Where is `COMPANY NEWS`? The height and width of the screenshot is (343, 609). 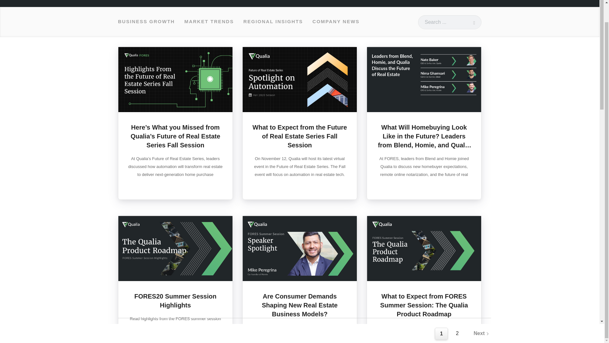
COMPANY NEWS is located at coordinates (336, 22).